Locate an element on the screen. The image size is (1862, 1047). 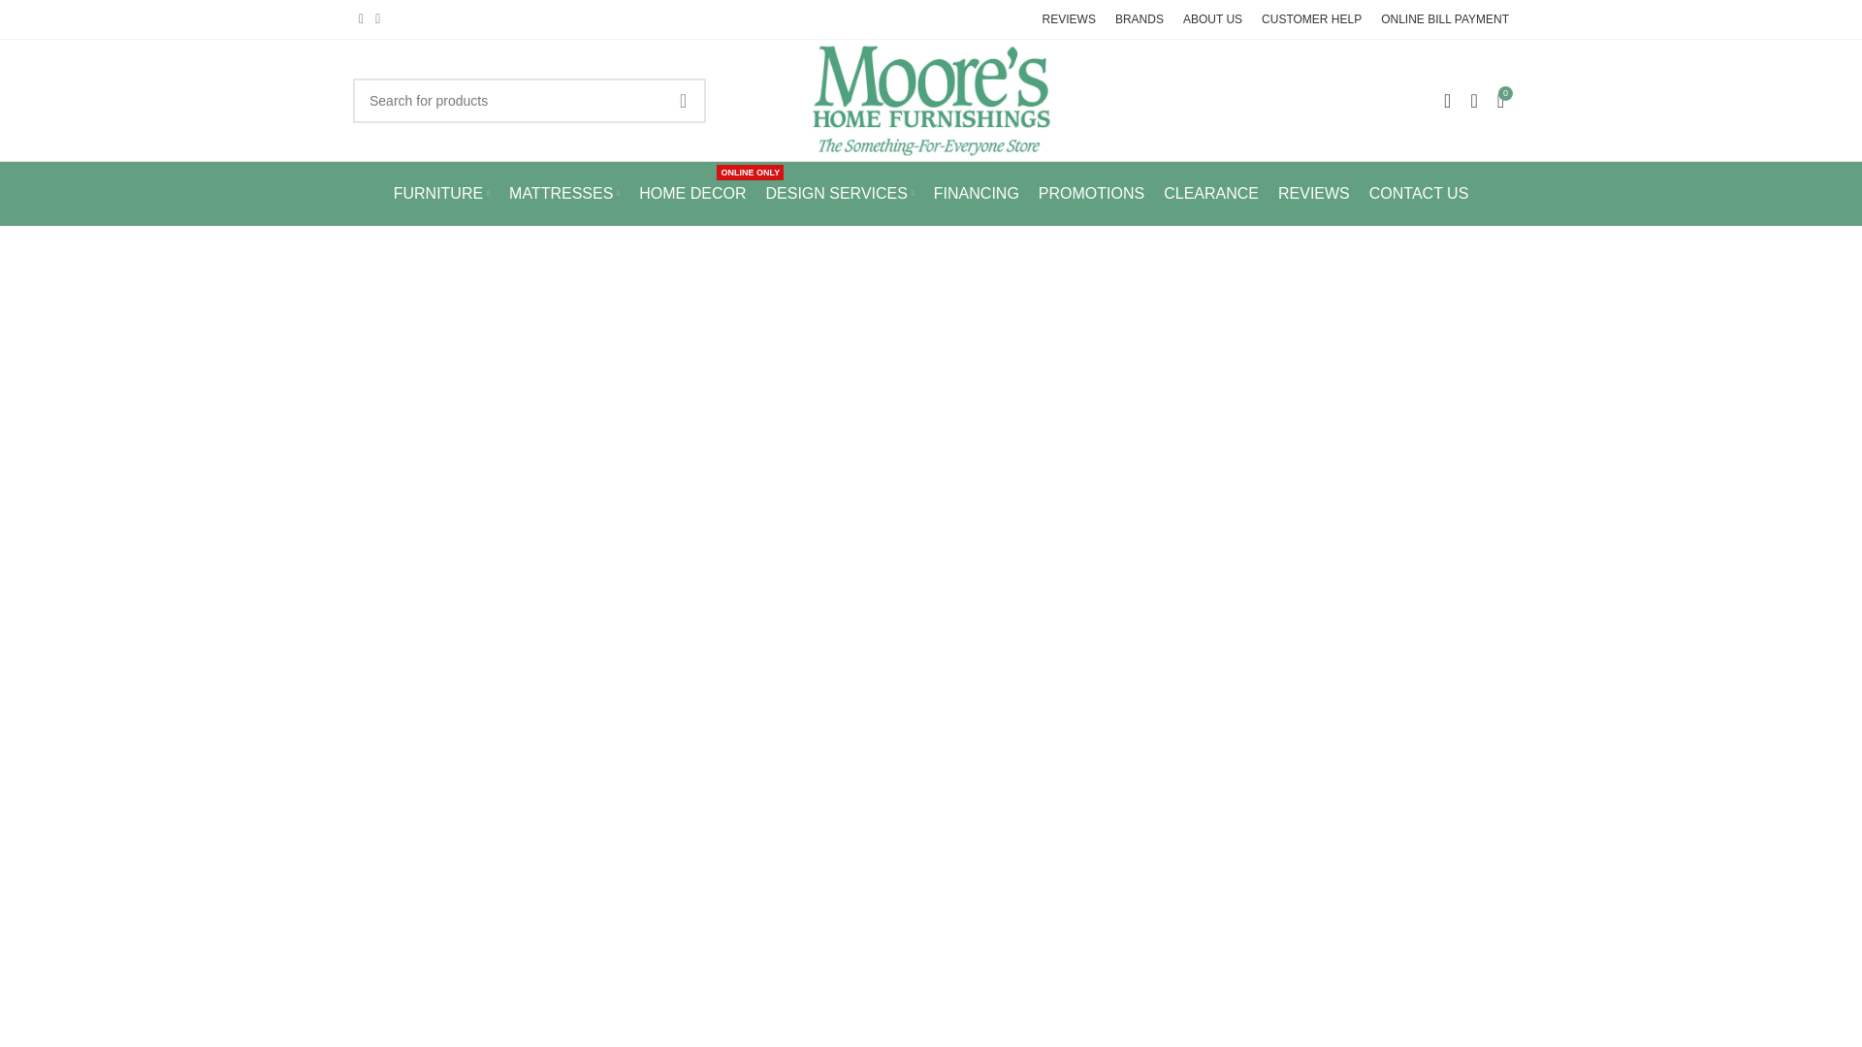
SEARCH is located at coordinates (683, 99).